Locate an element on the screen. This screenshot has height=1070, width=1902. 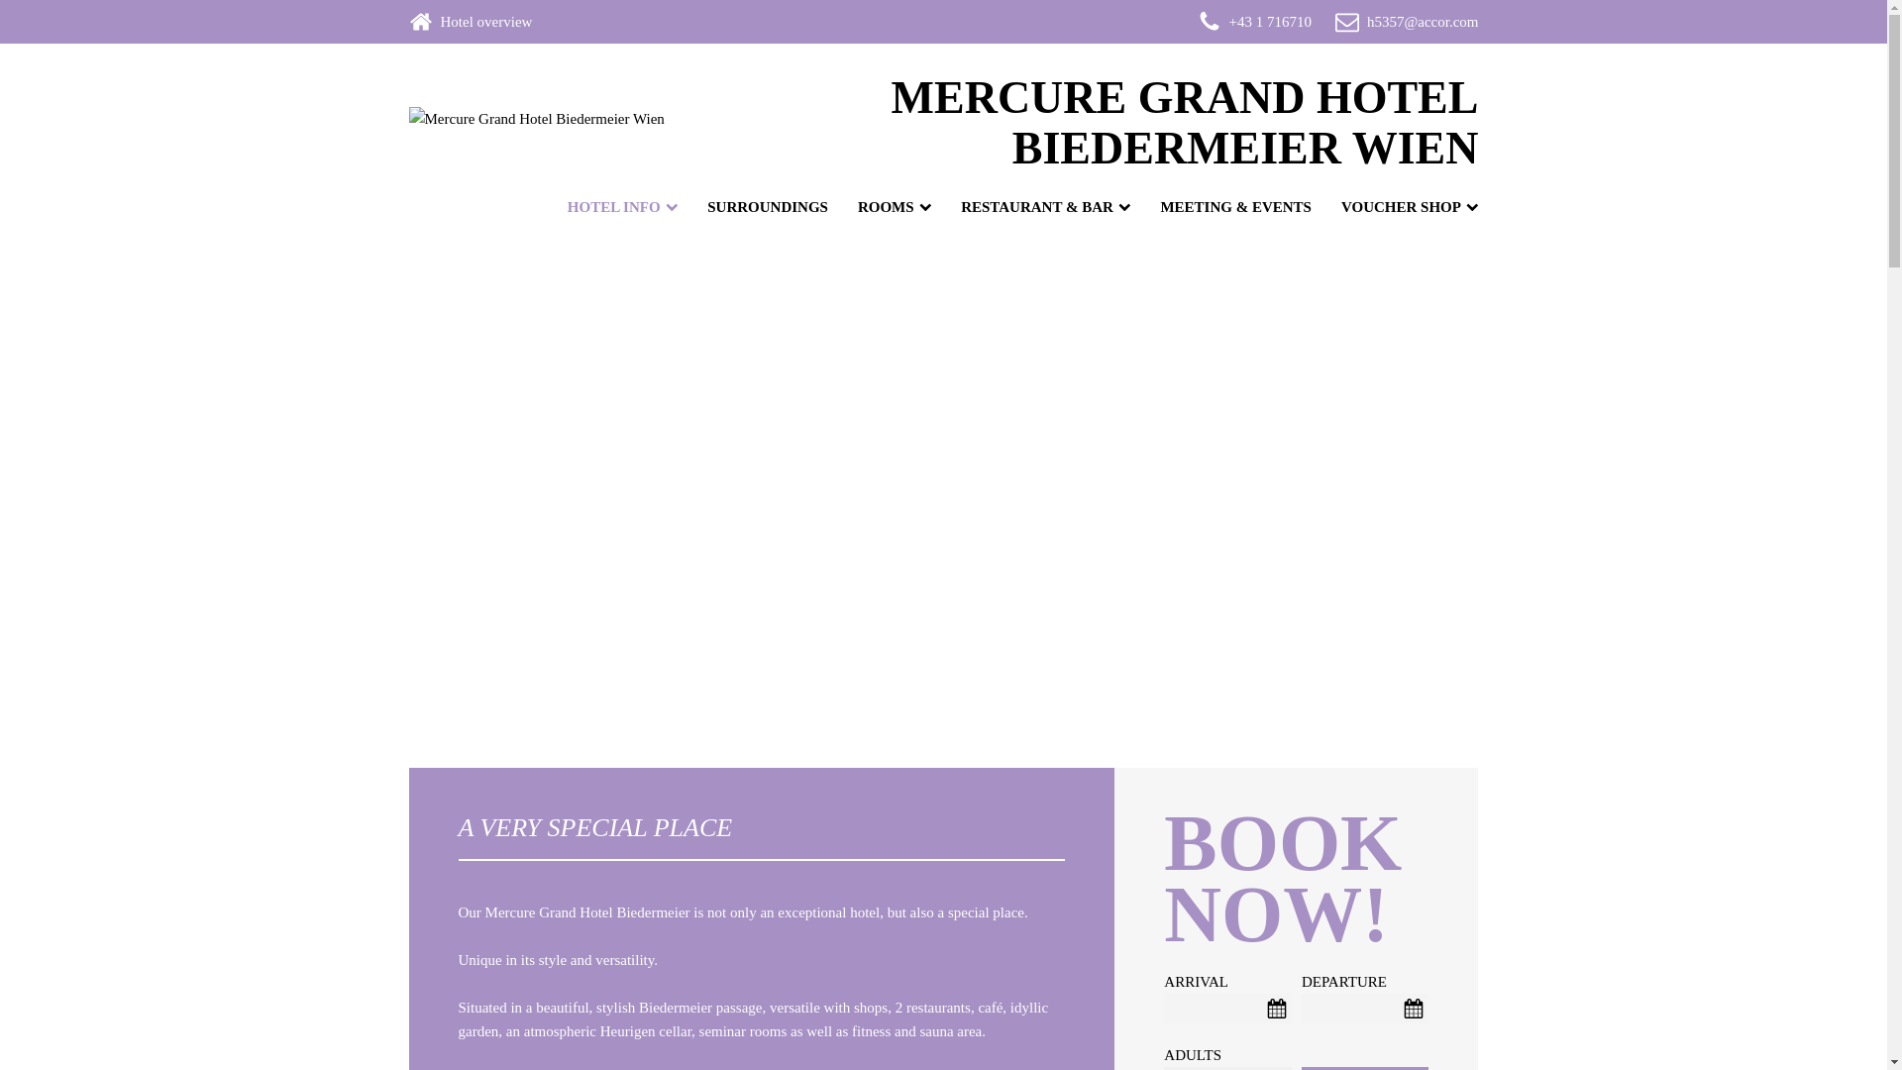
VOUCHER SHOP is located at coordinates (1405, 206).